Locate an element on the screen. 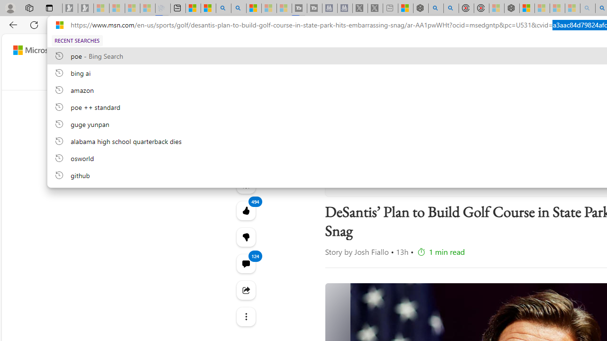  Cricket is located at coordinates (590, 77).